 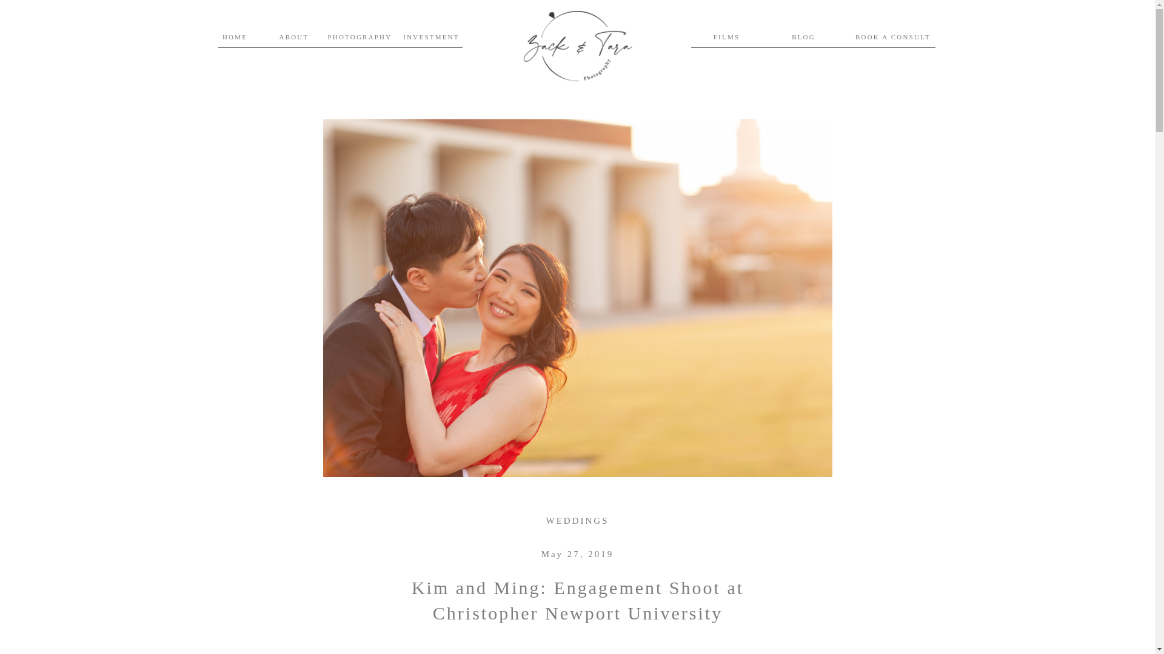 I want to click on HOME, so click(x=235, y=38).